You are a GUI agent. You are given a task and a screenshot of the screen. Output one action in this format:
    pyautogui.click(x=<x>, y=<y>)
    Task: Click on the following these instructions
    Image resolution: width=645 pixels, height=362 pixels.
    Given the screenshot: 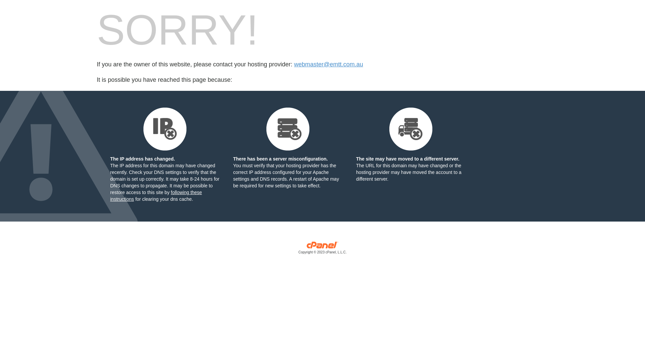 What is the action you would take?
    pyautogui.click(x=156, y=196)
    